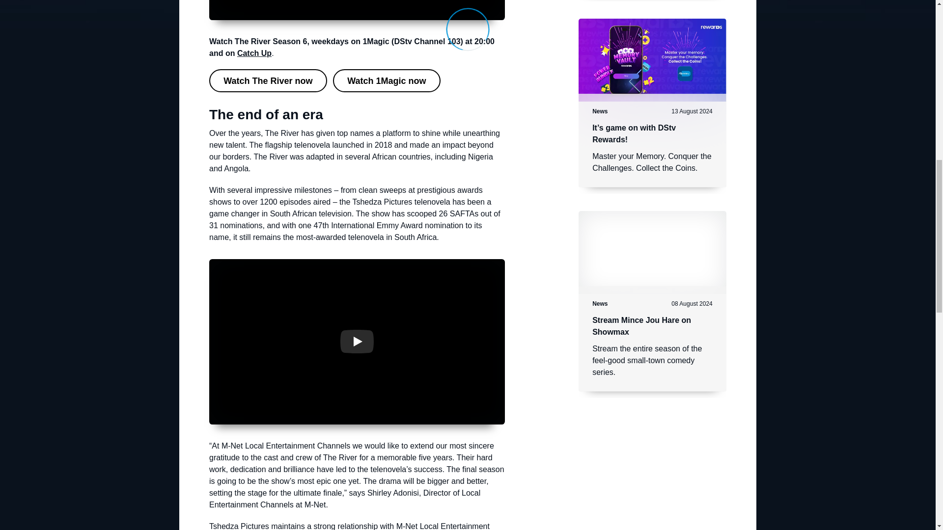 The image size is (943, 530). What do you see at coordinates (386, 80) in the screenshot?
I see `Watch 1Magic now` at bounding box center [386, 80].